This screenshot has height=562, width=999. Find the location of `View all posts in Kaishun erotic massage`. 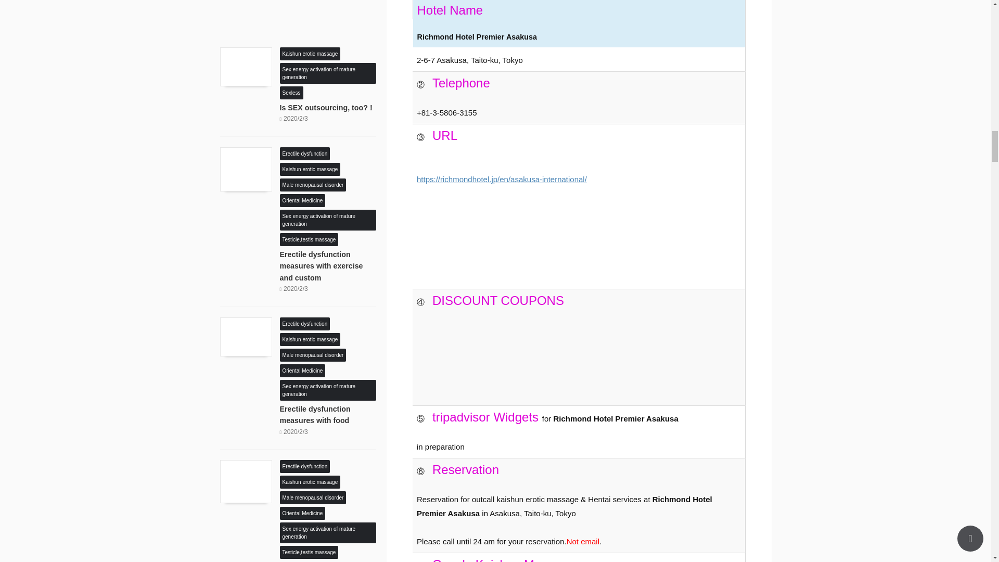

View all posts in Kaishun erotic massage is located at coordinates (310, 54).